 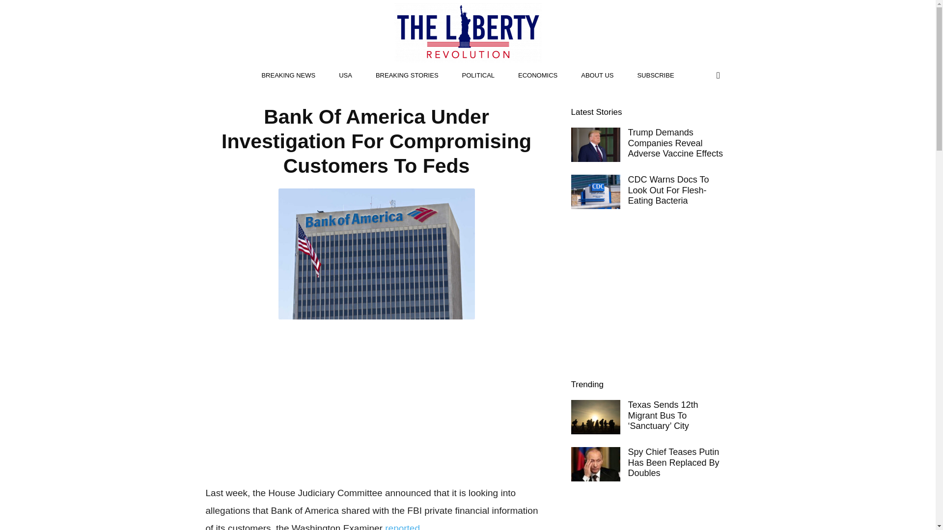 What do you see at coordinates (376, 400) in the screenshot?
I see `Advertisement` at bounding box center [376, 400].